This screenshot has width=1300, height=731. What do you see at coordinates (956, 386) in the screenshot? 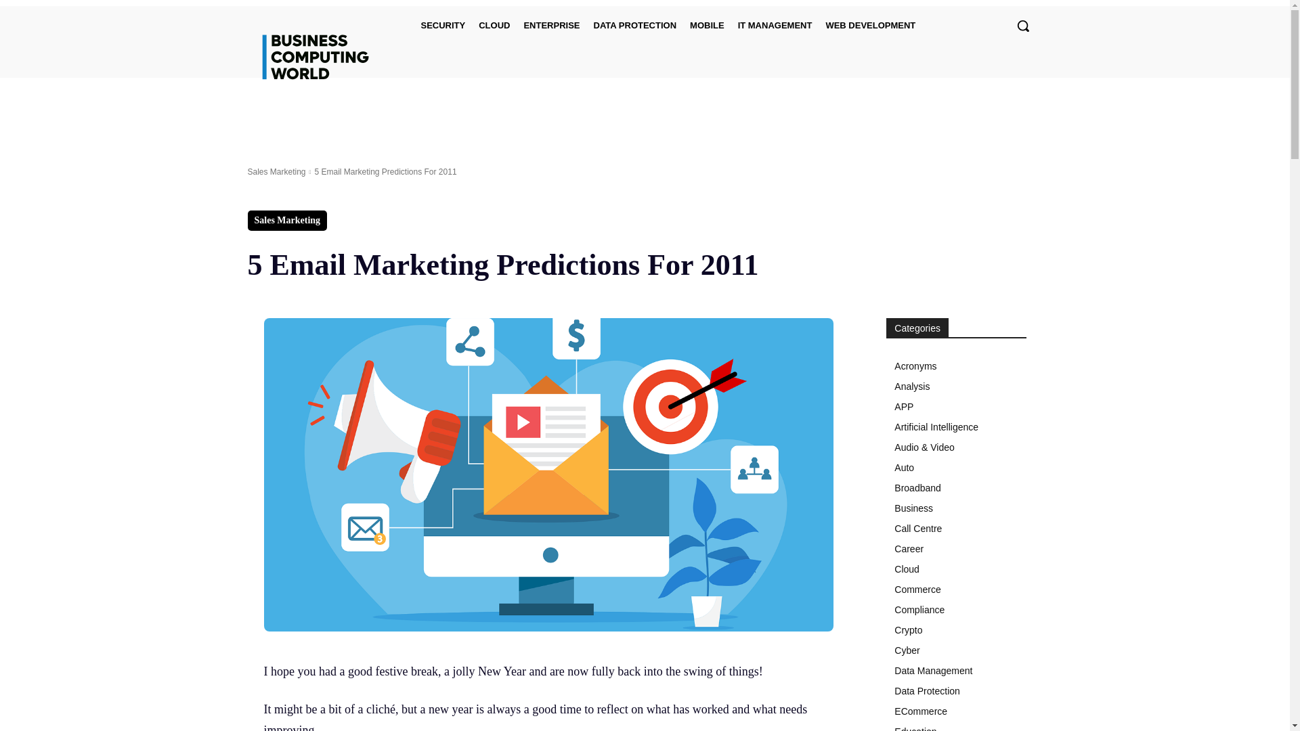
I see `Analysis` at bounding box center [956, 386].